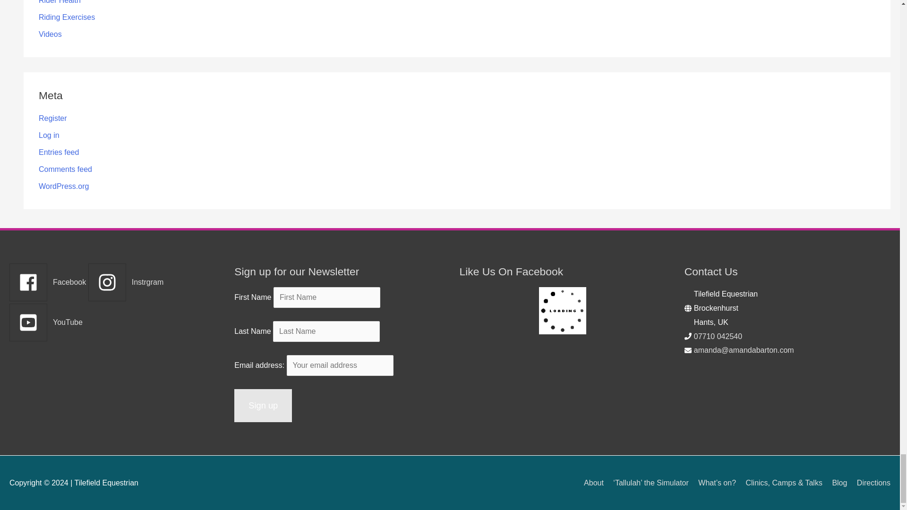  I want to click on Sign up, so click(263, 406).